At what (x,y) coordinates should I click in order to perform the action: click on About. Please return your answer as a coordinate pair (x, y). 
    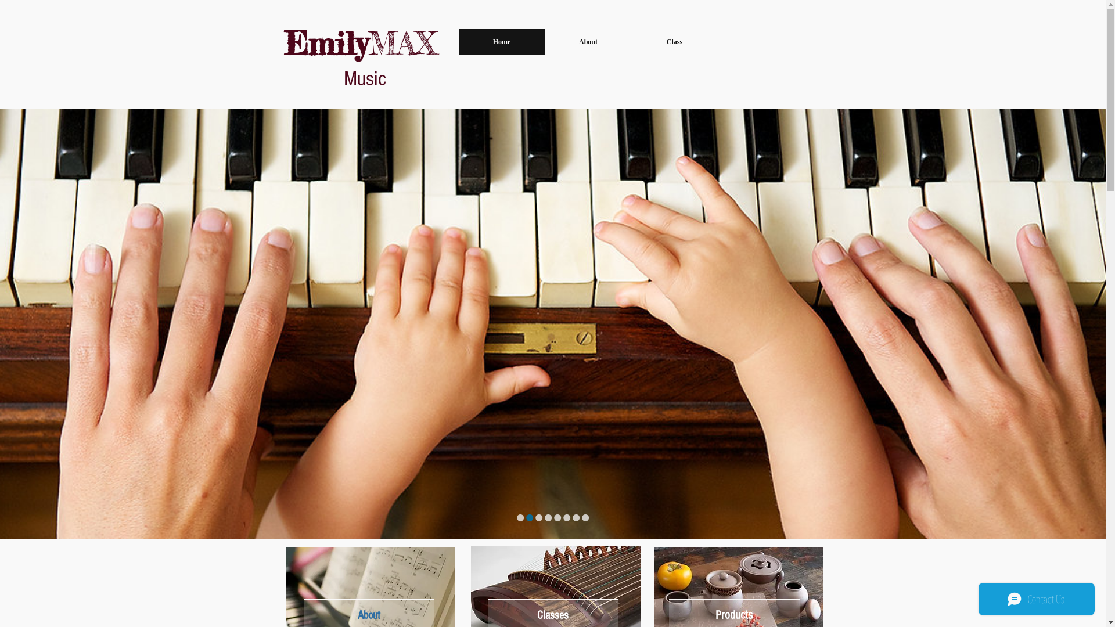
    Looking at the image, I should click on (588, 42).